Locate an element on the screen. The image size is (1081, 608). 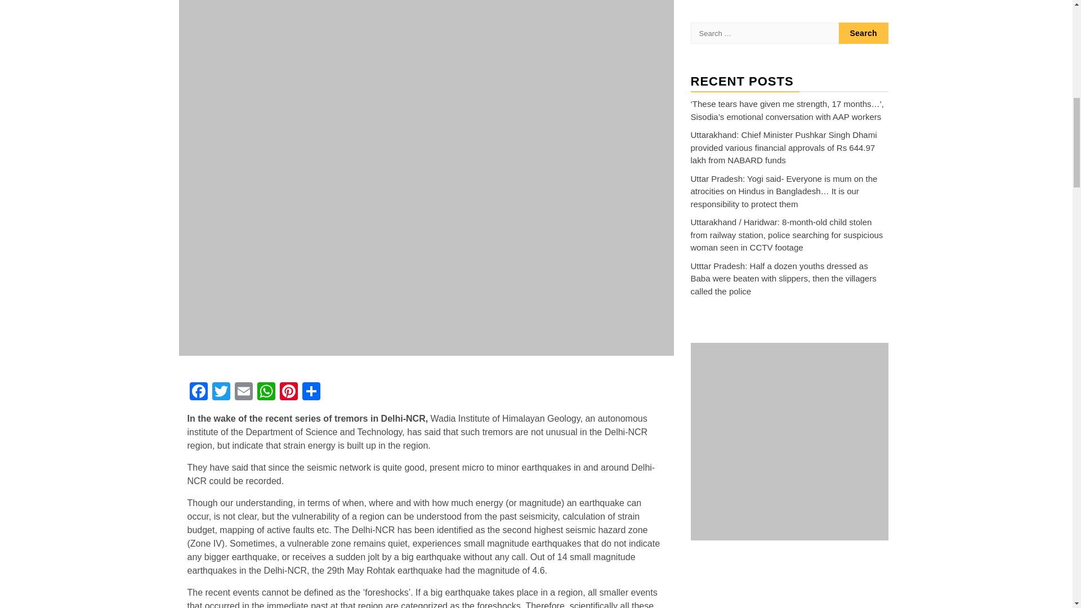
Pinterest is located at coordinates (288, 393).